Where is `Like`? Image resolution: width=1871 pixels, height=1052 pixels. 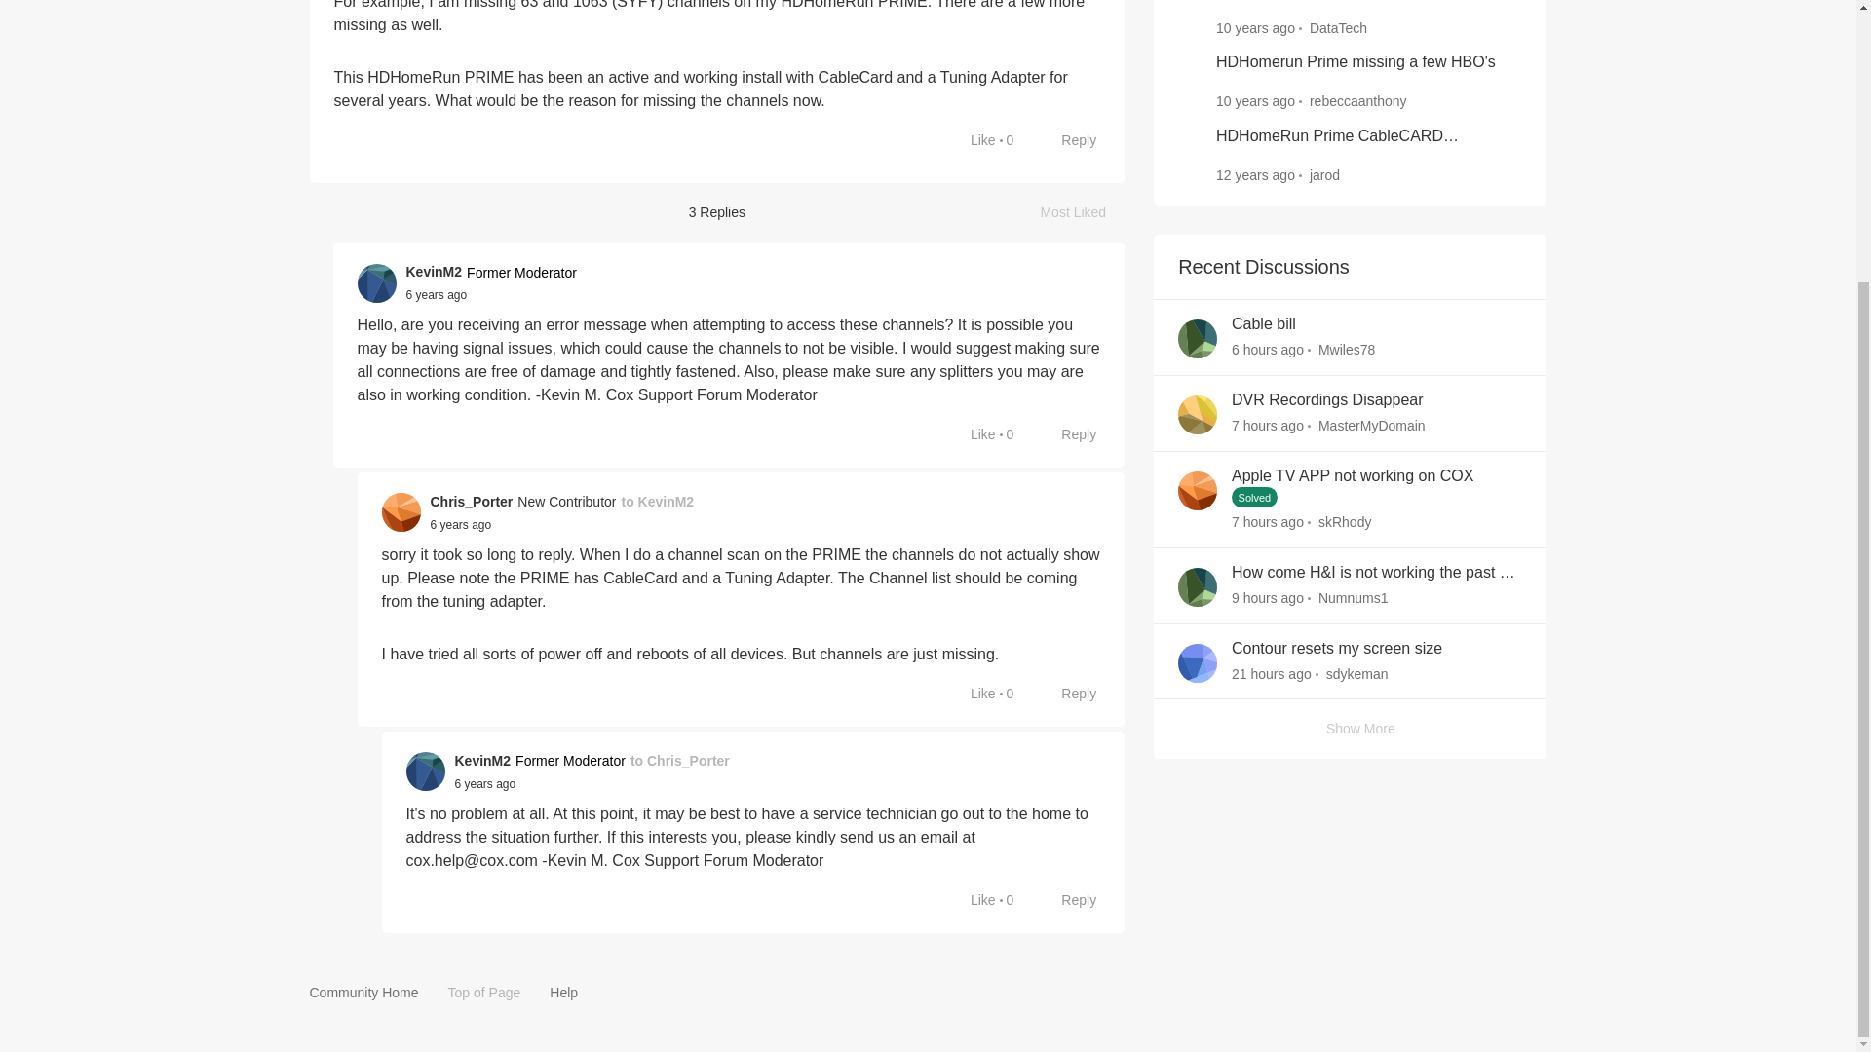 Like is located at coordinates (973, 434).